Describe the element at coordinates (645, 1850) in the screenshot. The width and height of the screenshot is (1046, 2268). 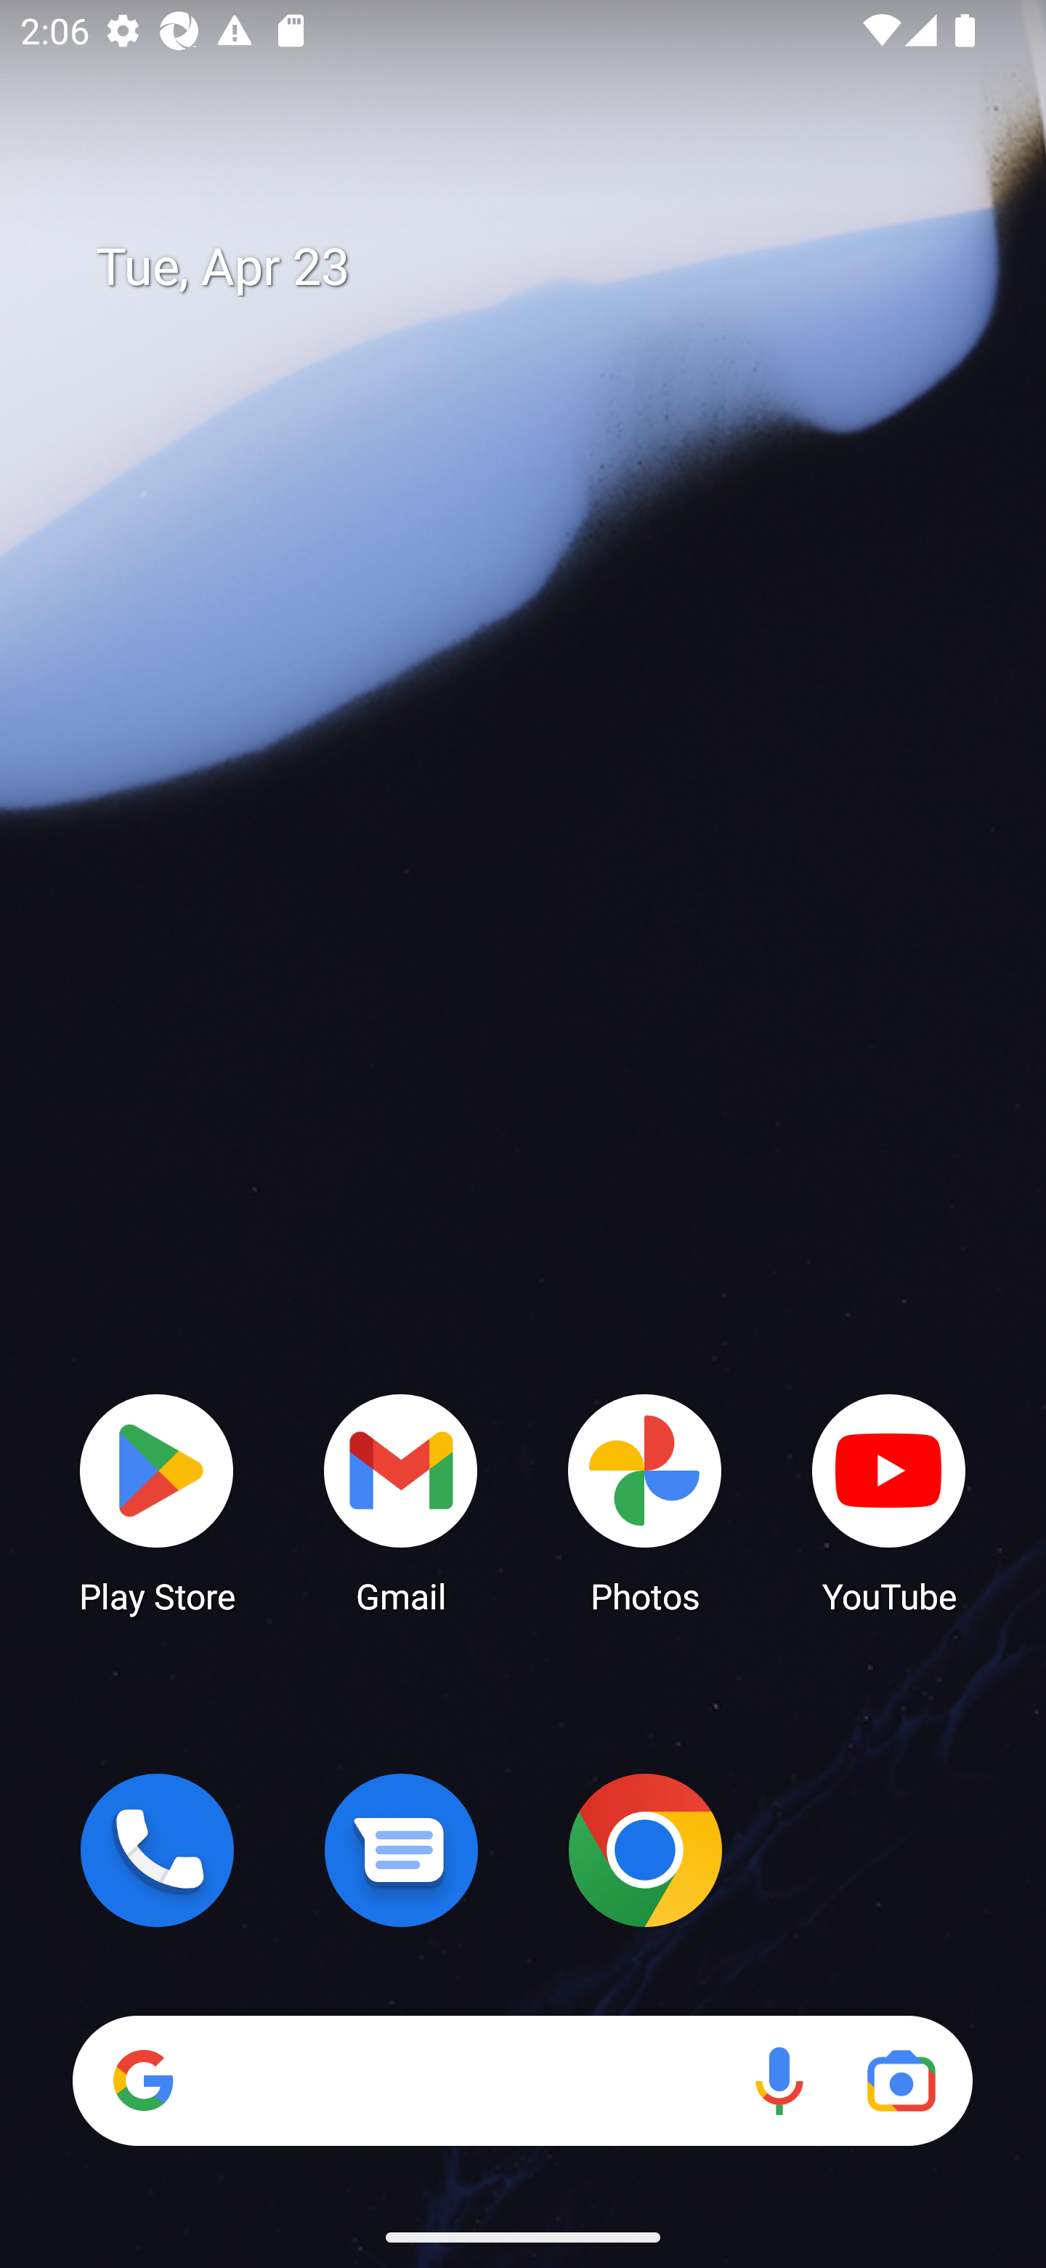
I see `Chrome` at that location.